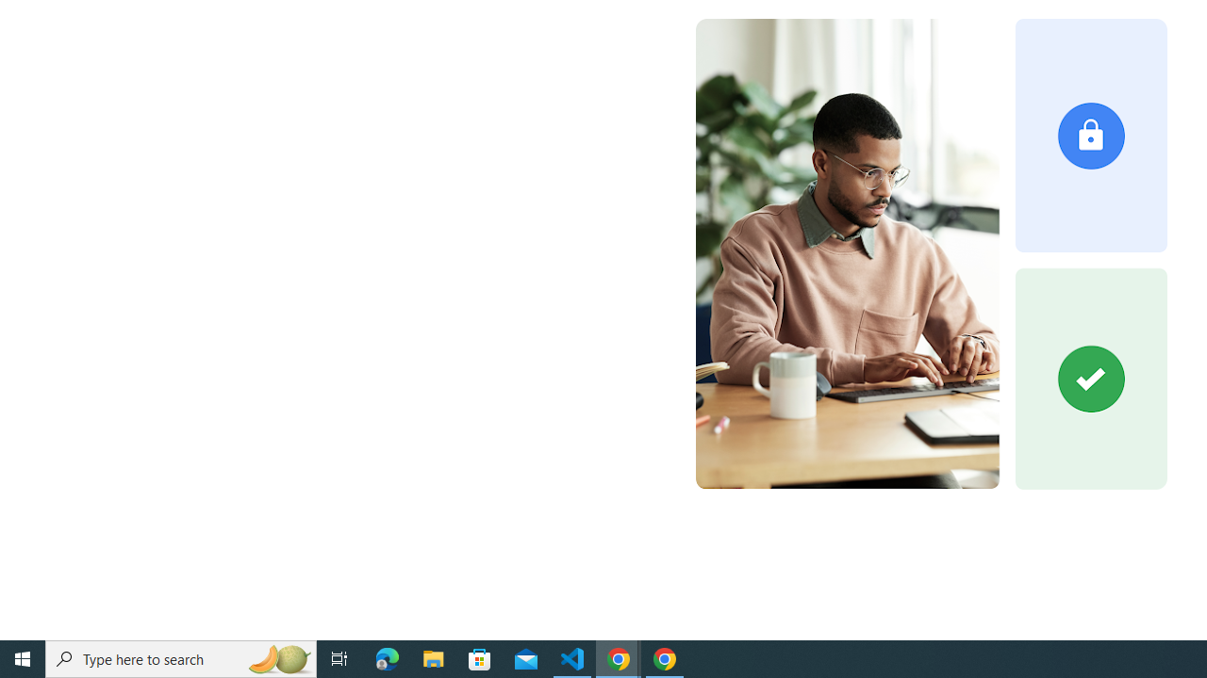 The height and width of the screenshot is (678, 1207). I want to click on Google Chrome - 2 running windows, so click(619, 659).